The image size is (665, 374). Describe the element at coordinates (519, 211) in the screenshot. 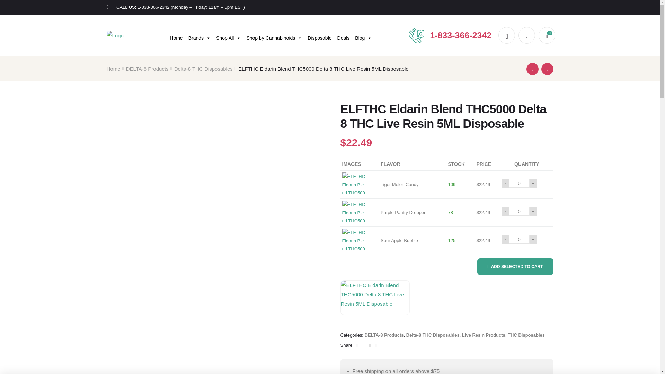

I see `0` at that location.